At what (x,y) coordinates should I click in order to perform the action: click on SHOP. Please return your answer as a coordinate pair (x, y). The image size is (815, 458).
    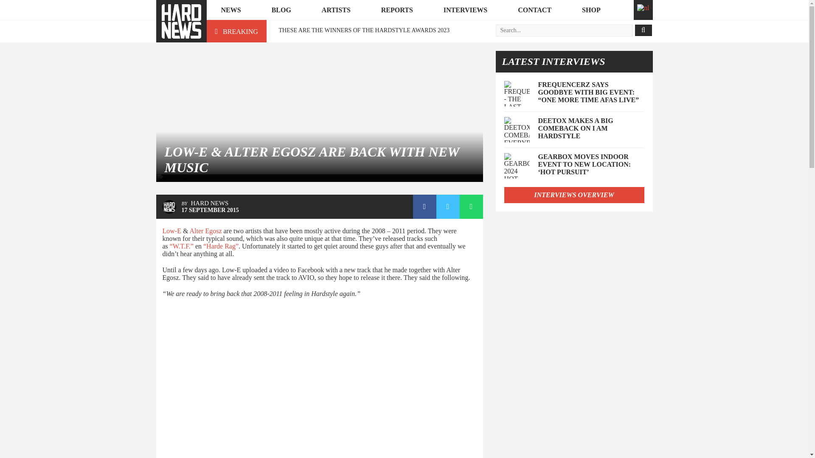
    Looking at the image, I should click on (591, 10).